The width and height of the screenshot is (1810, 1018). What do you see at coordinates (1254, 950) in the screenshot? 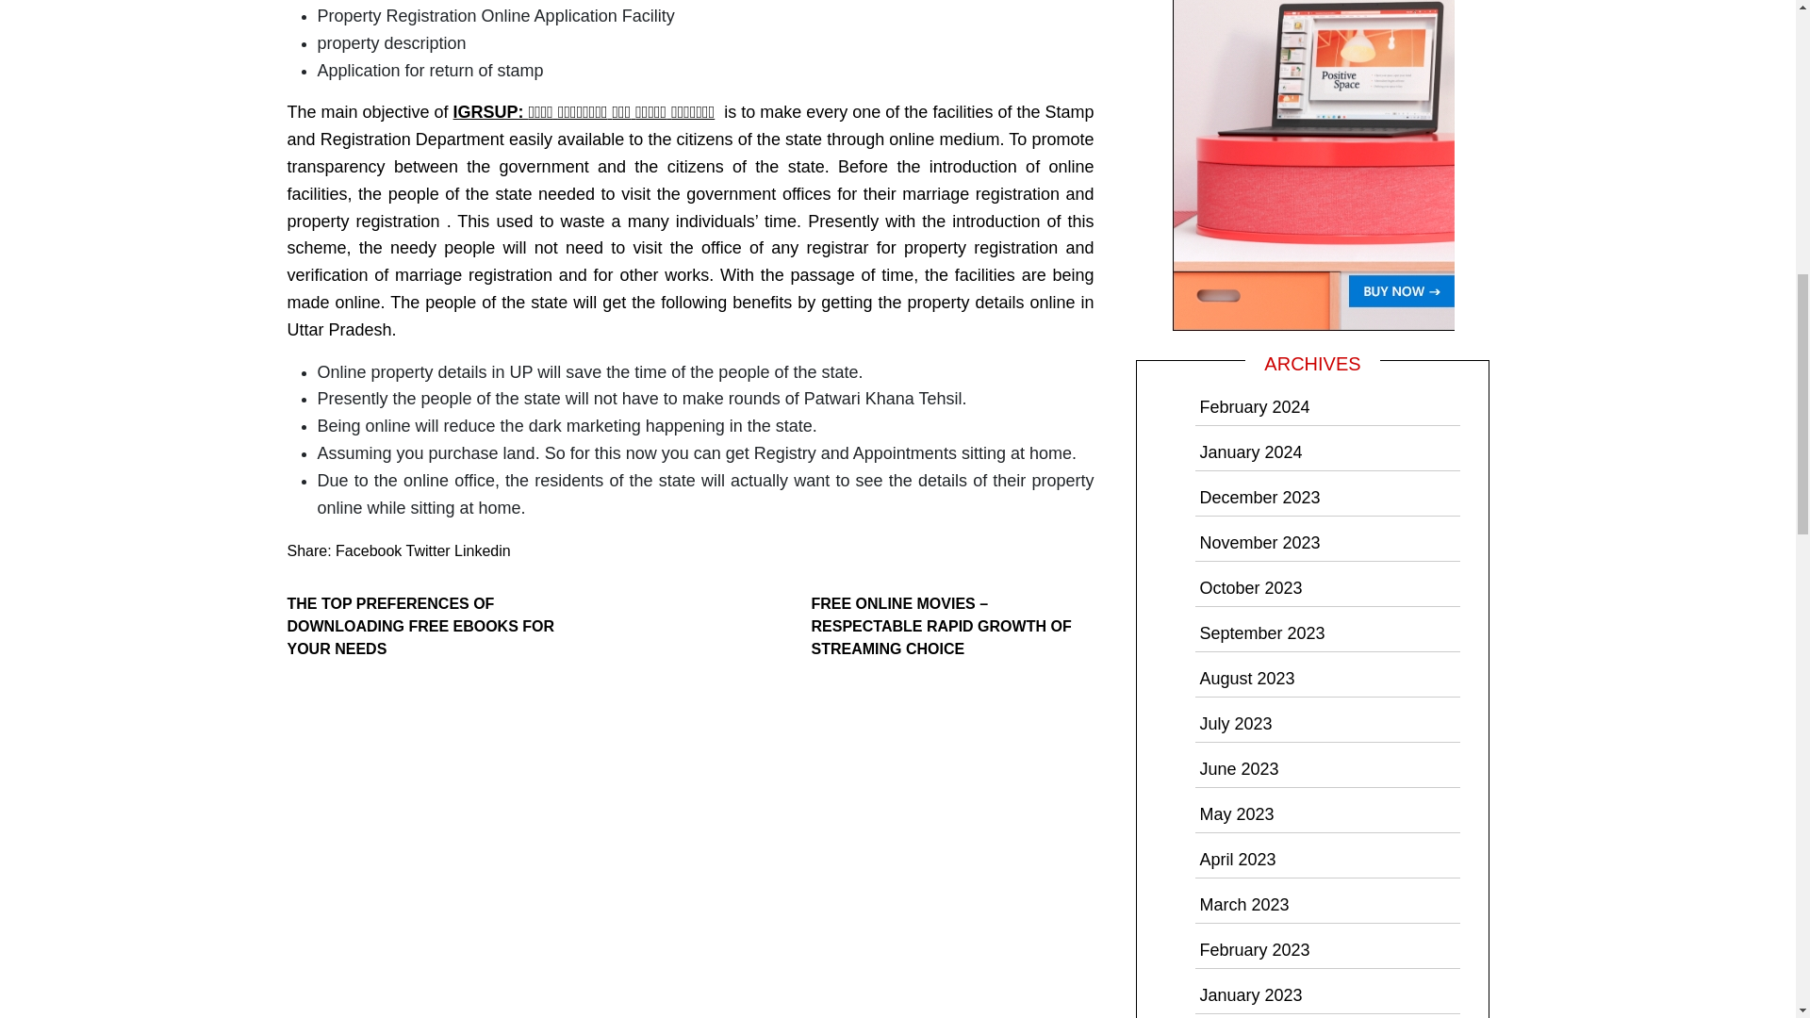
I see `February 2023` at bounding box center [1254, 950].